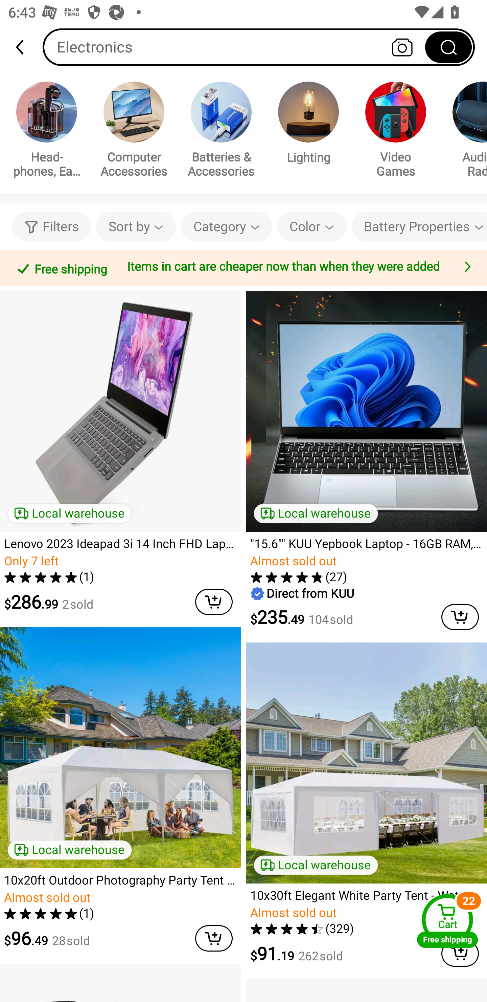 Image resolution: width=487 pixels, height=1002 pixels. Describe the element at coordinates (227, 227) in the screenshot. I see `Category` at that location.